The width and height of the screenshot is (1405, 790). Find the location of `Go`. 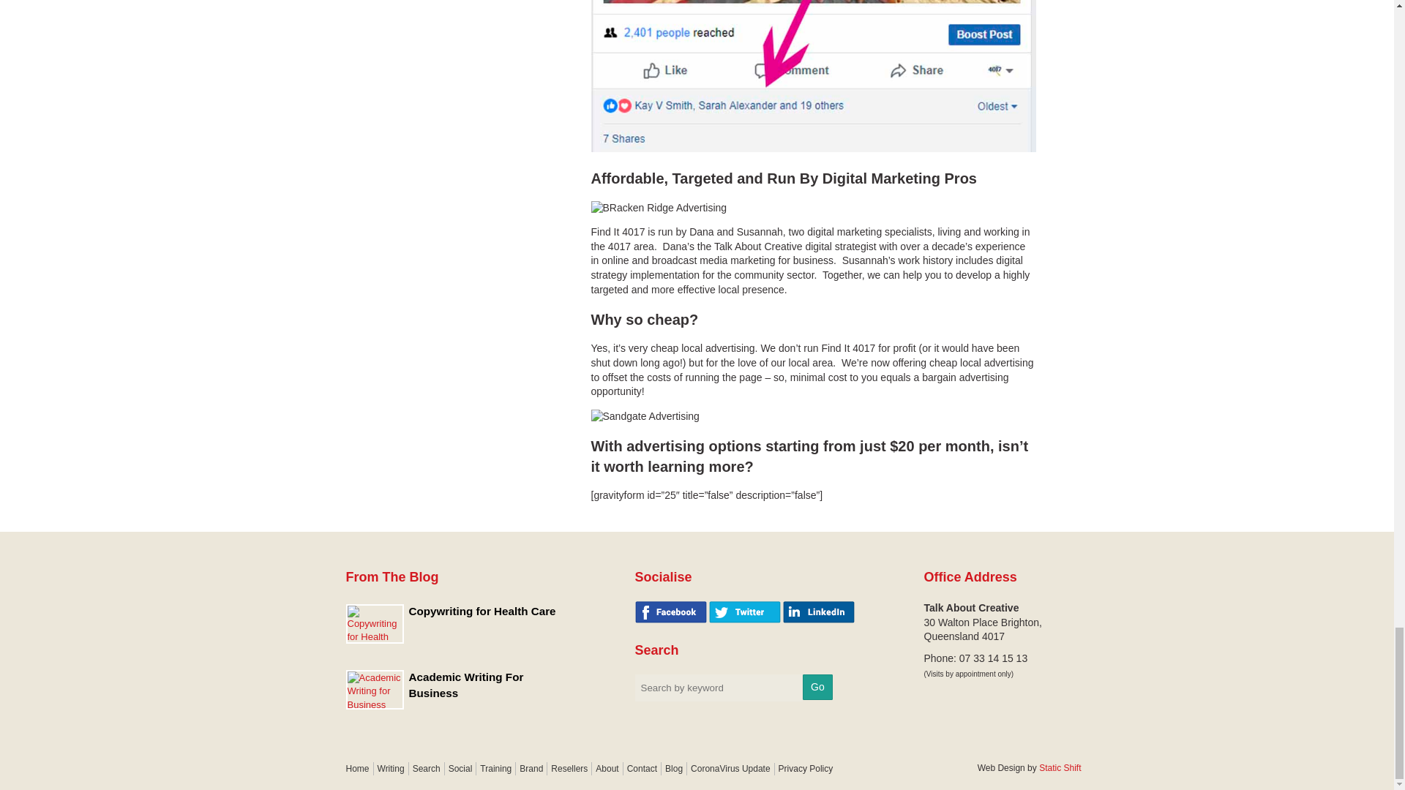

Go is located at coordinates (817, 687).